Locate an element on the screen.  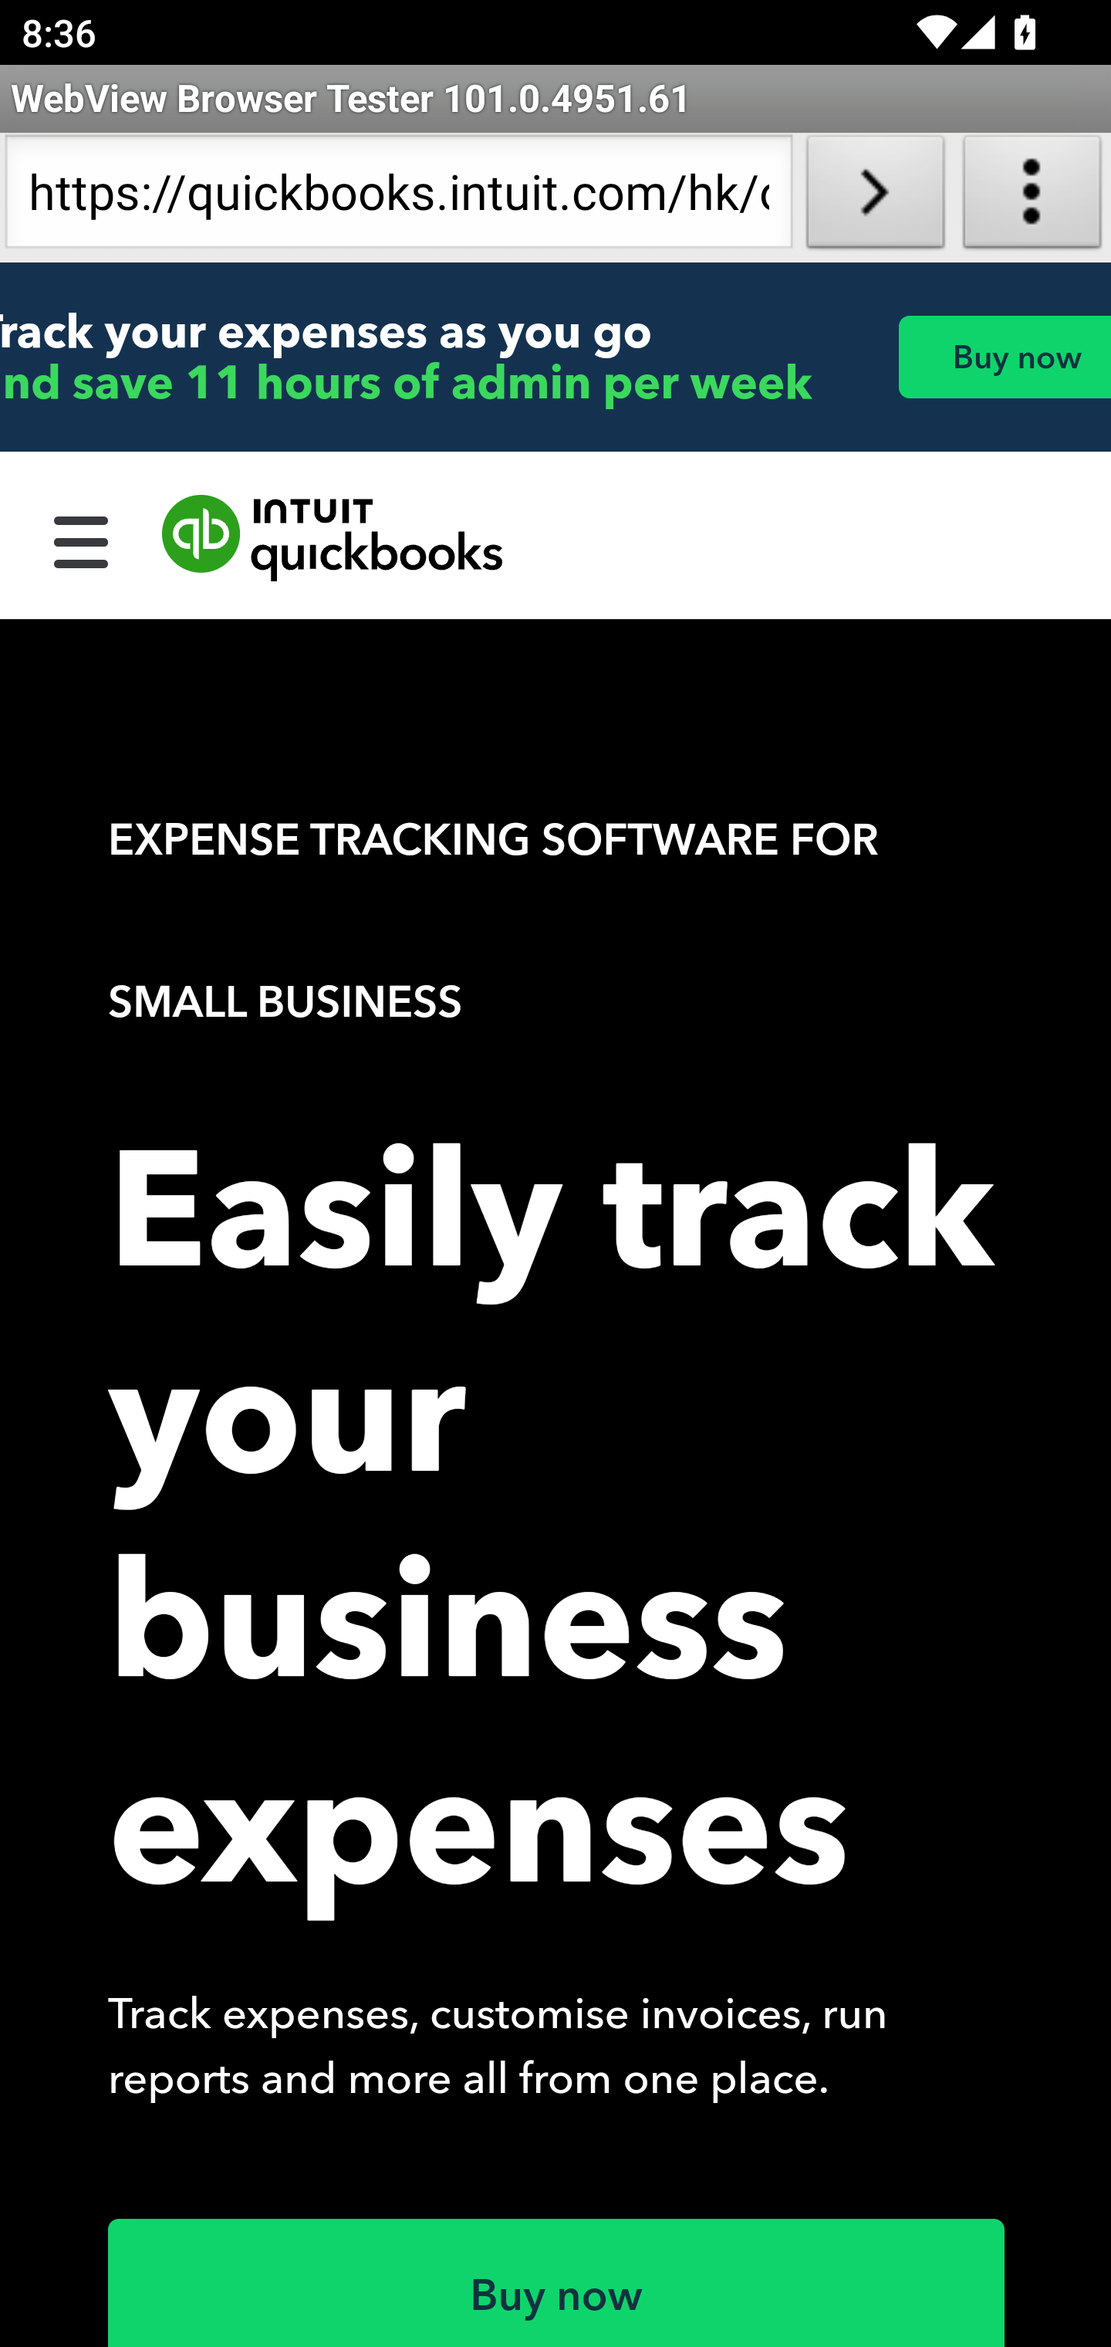
Load URL is located at coordinates (875, 198).